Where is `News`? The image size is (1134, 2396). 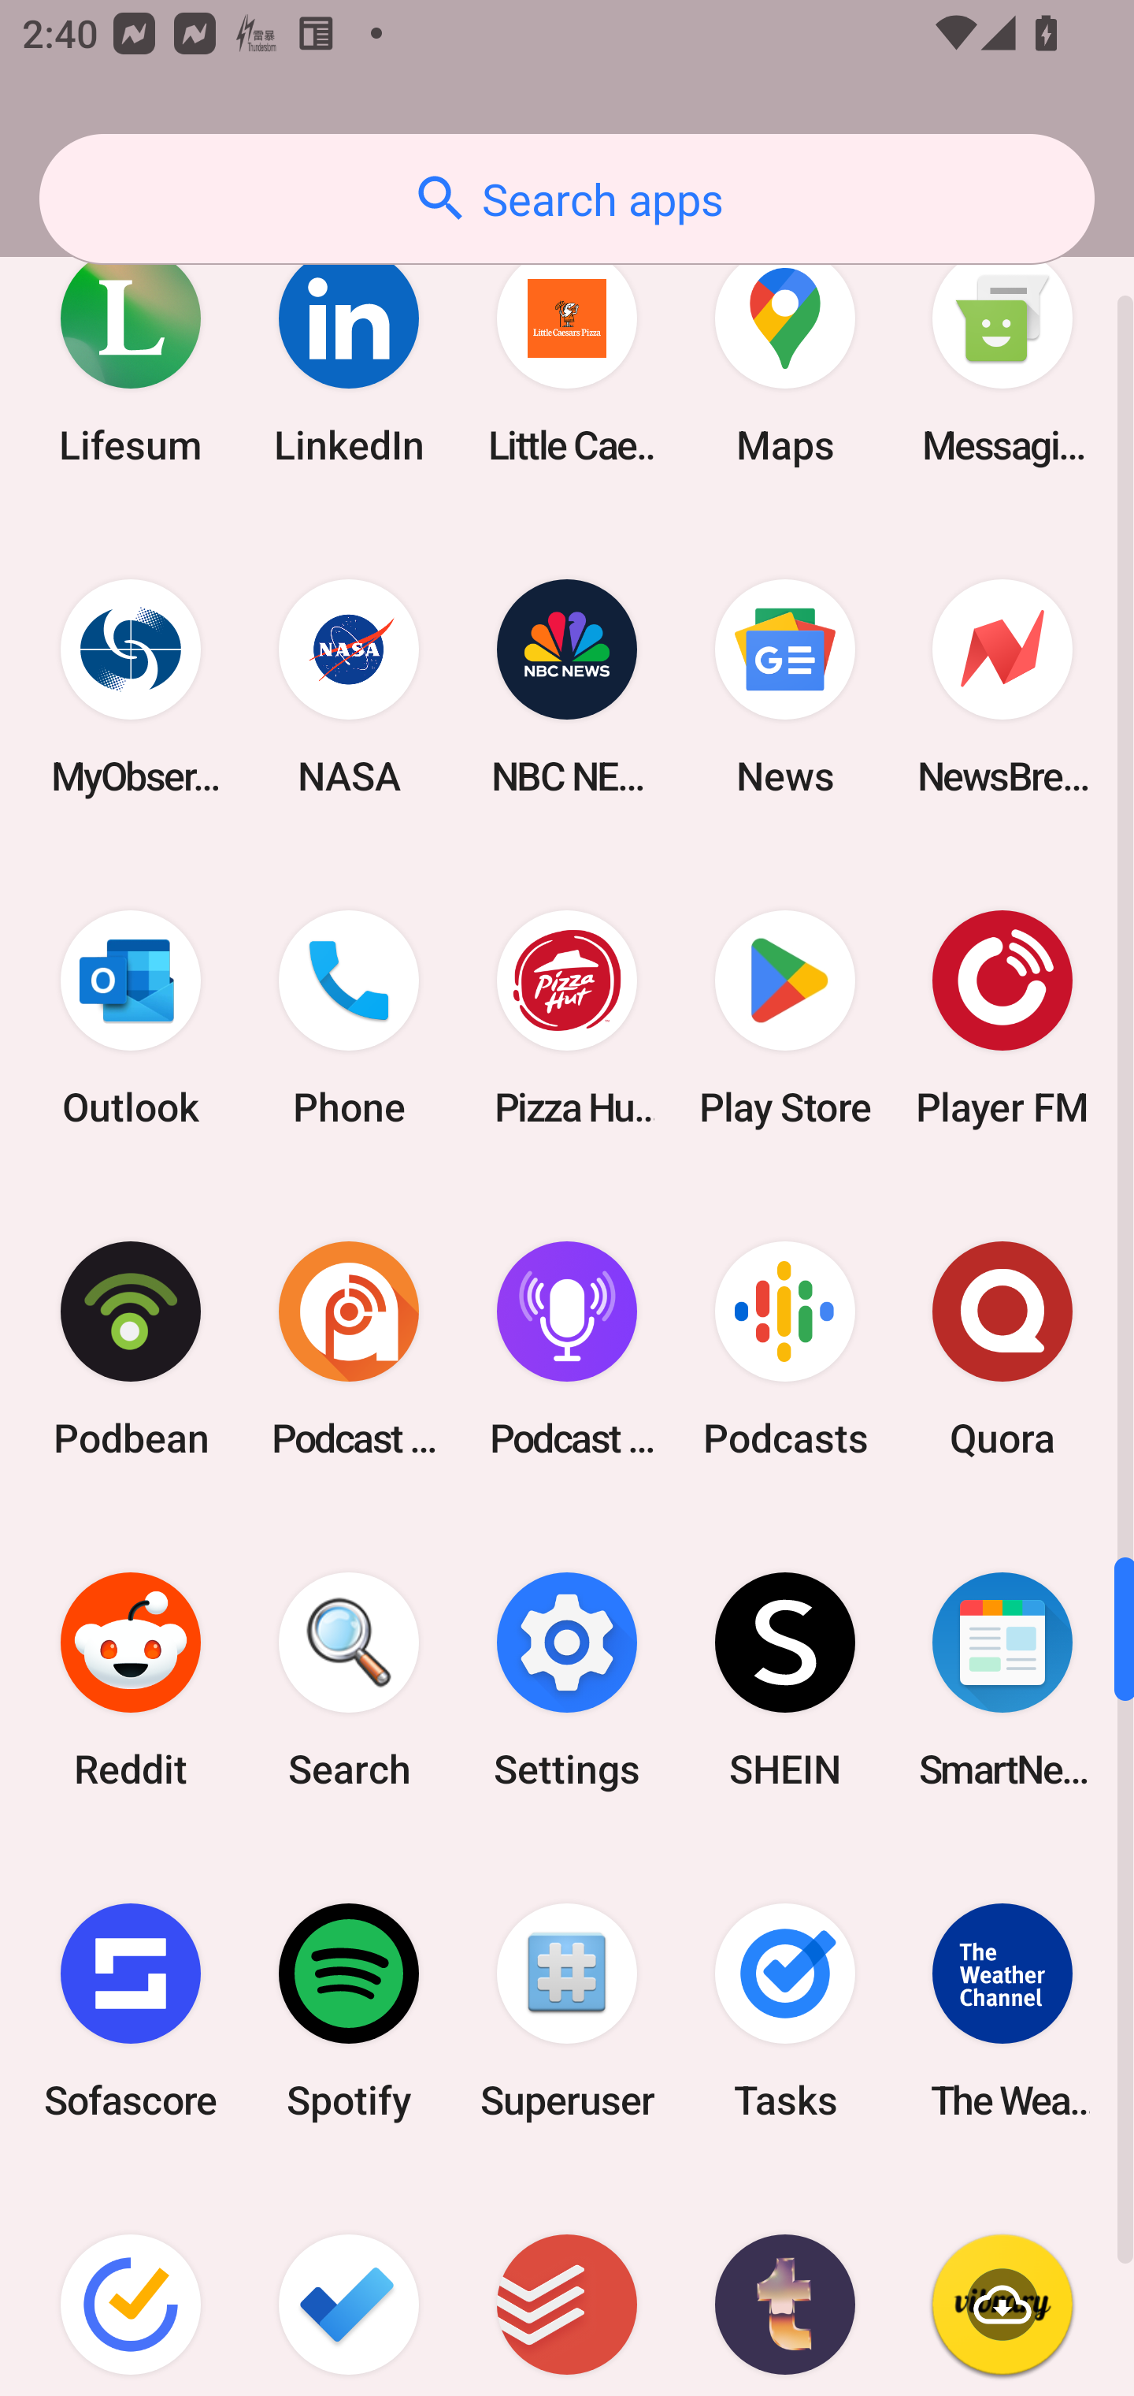 News is located at coordinates (784, 687).